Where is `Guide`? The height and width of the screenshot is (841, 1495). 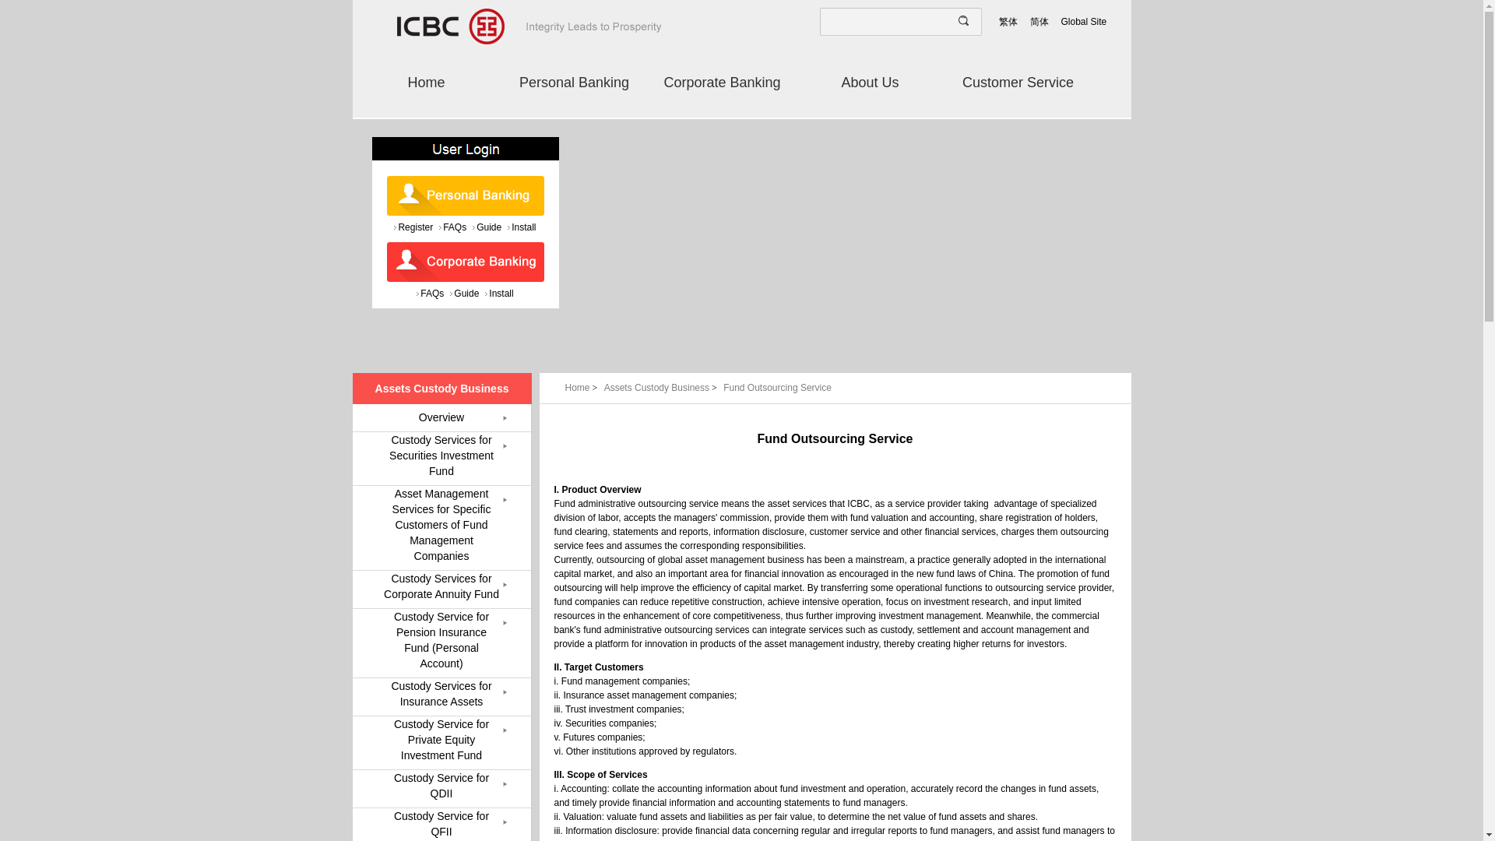
Guide is located at coordinates (464, 293).